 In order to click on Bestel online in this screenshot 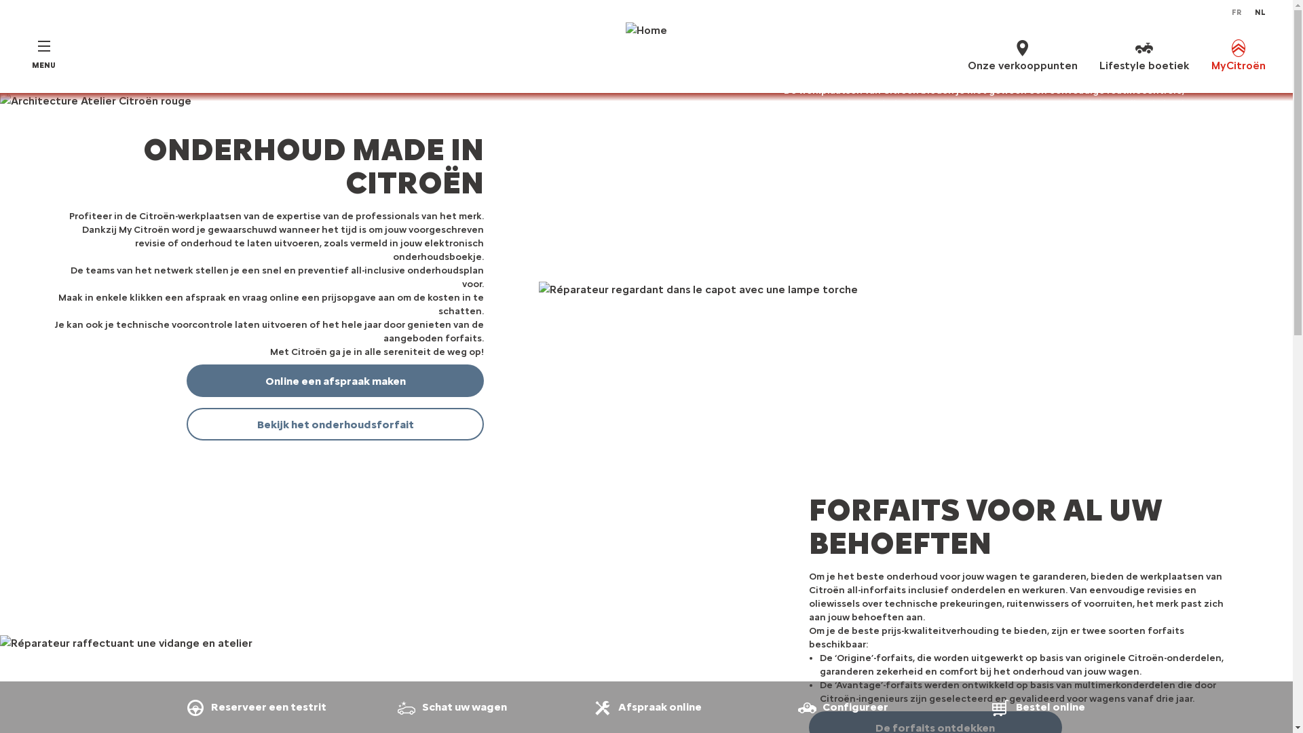, I will do `click(1037, 707)`.